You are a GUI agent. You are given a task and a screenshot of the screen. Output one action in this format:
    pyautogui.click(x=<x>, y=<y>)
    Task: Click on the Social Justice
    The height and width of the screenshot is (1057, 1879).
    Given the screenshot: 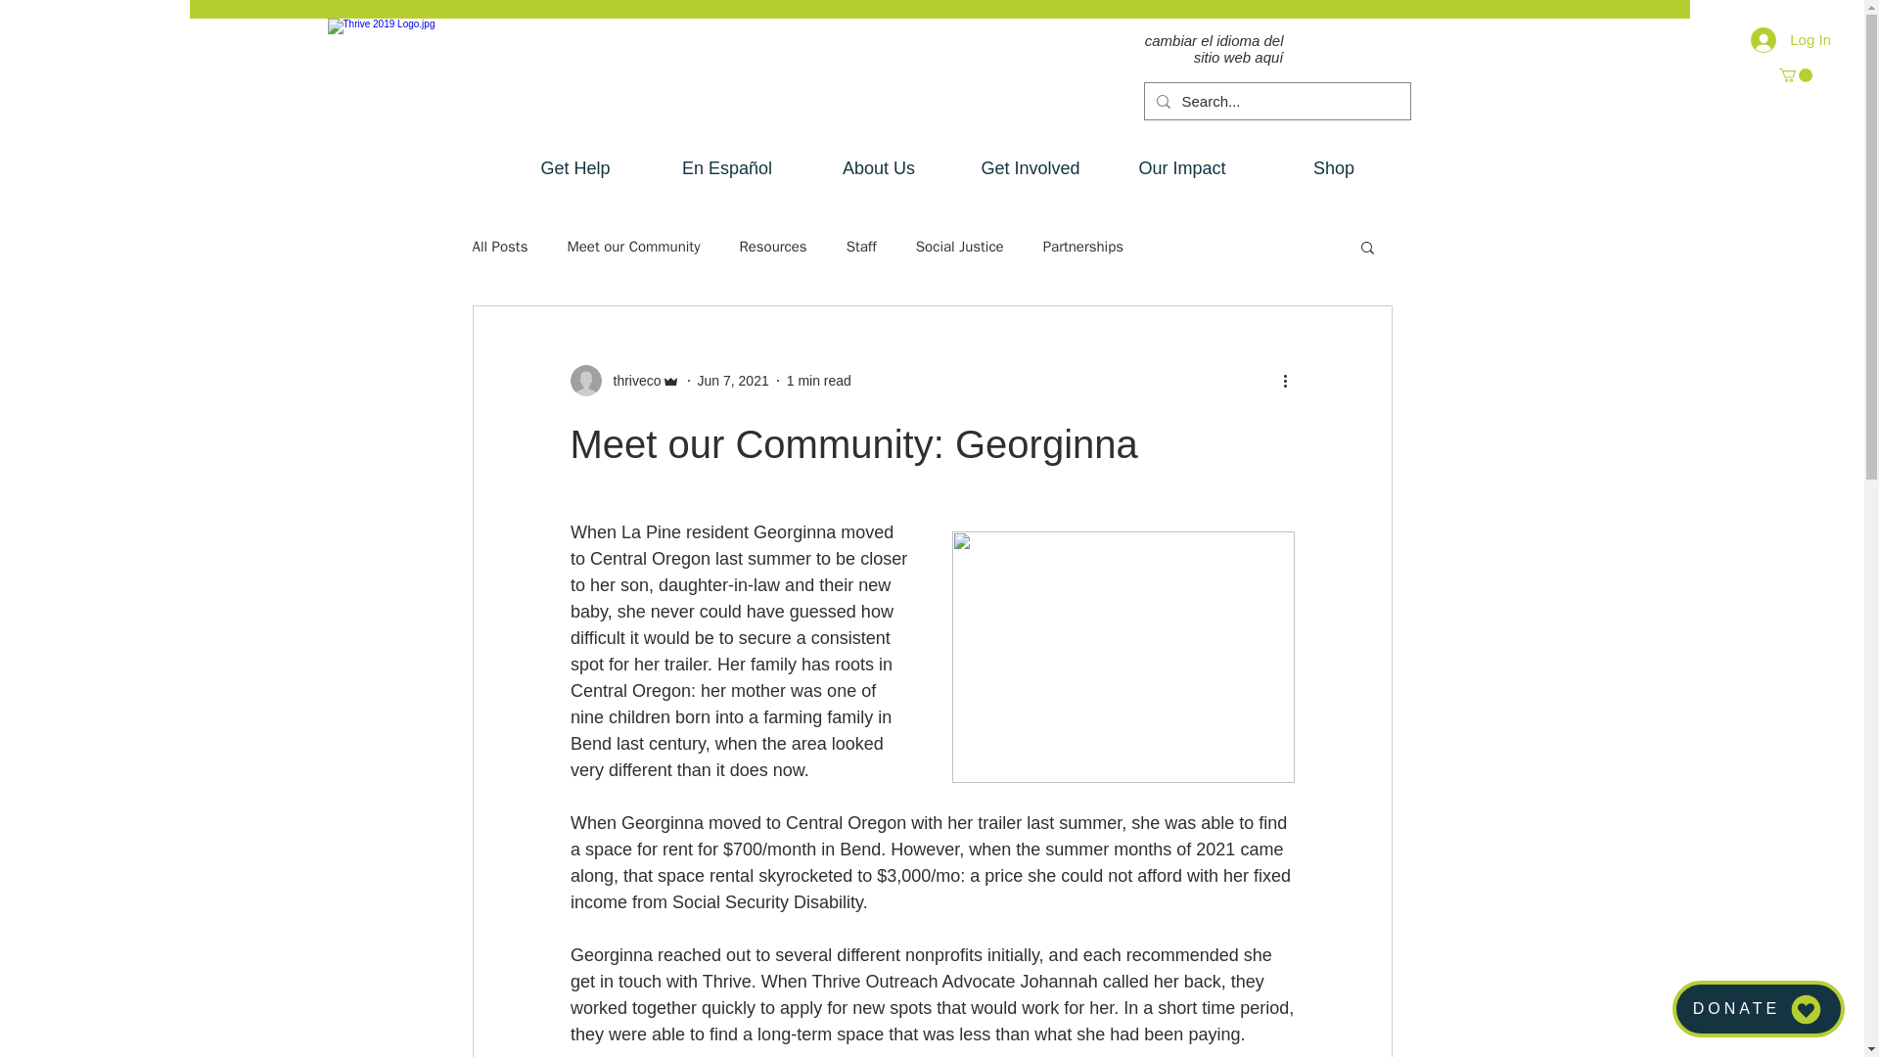 What is the action you would take?
    pyautogui.click(x=959, y=246)
    